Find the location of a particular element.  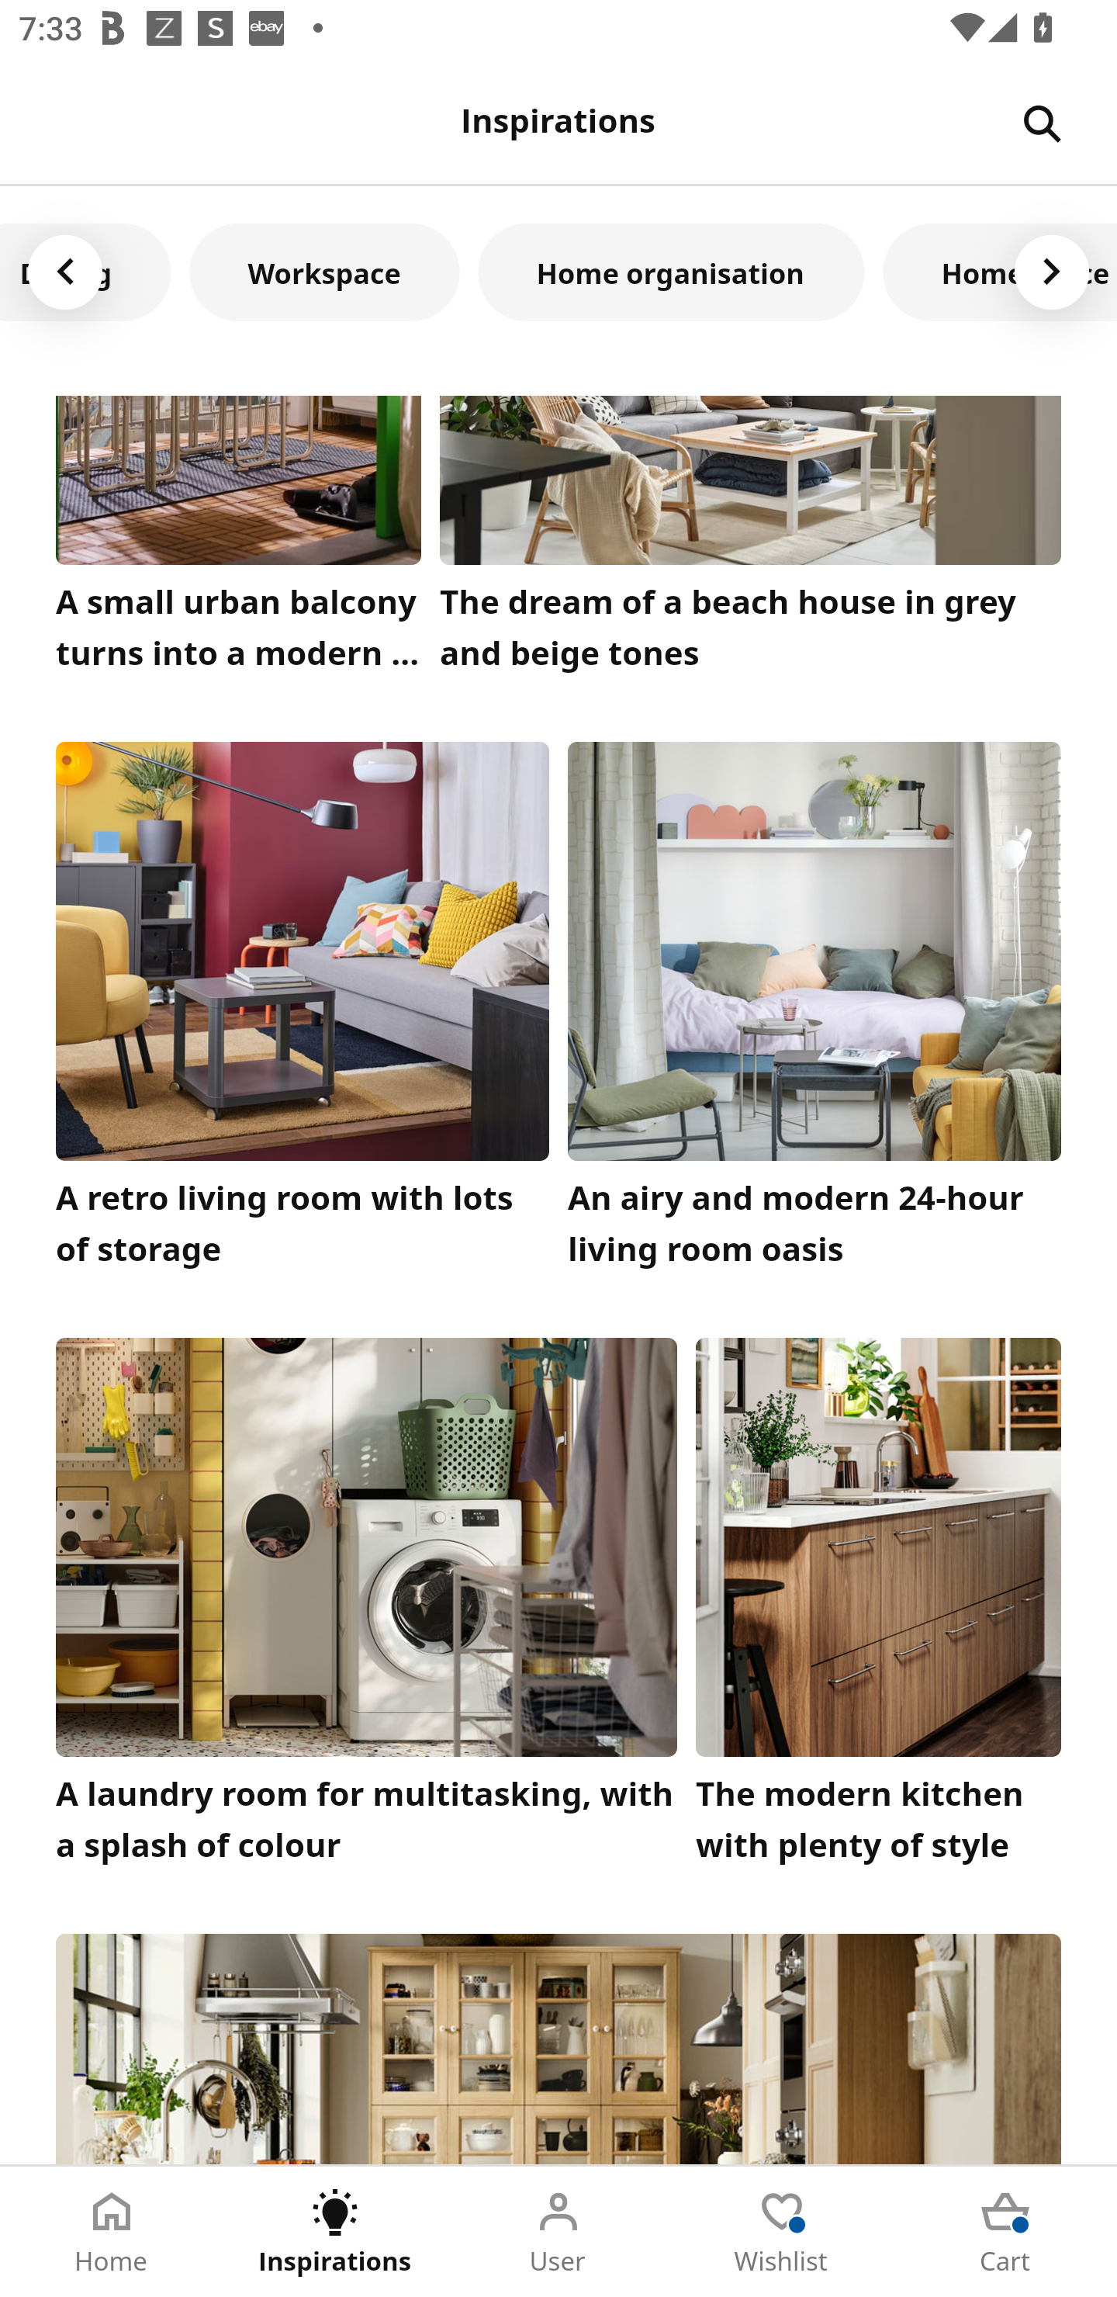

Home
Tab 1 of 5 is located at coordinates (112, 2232).